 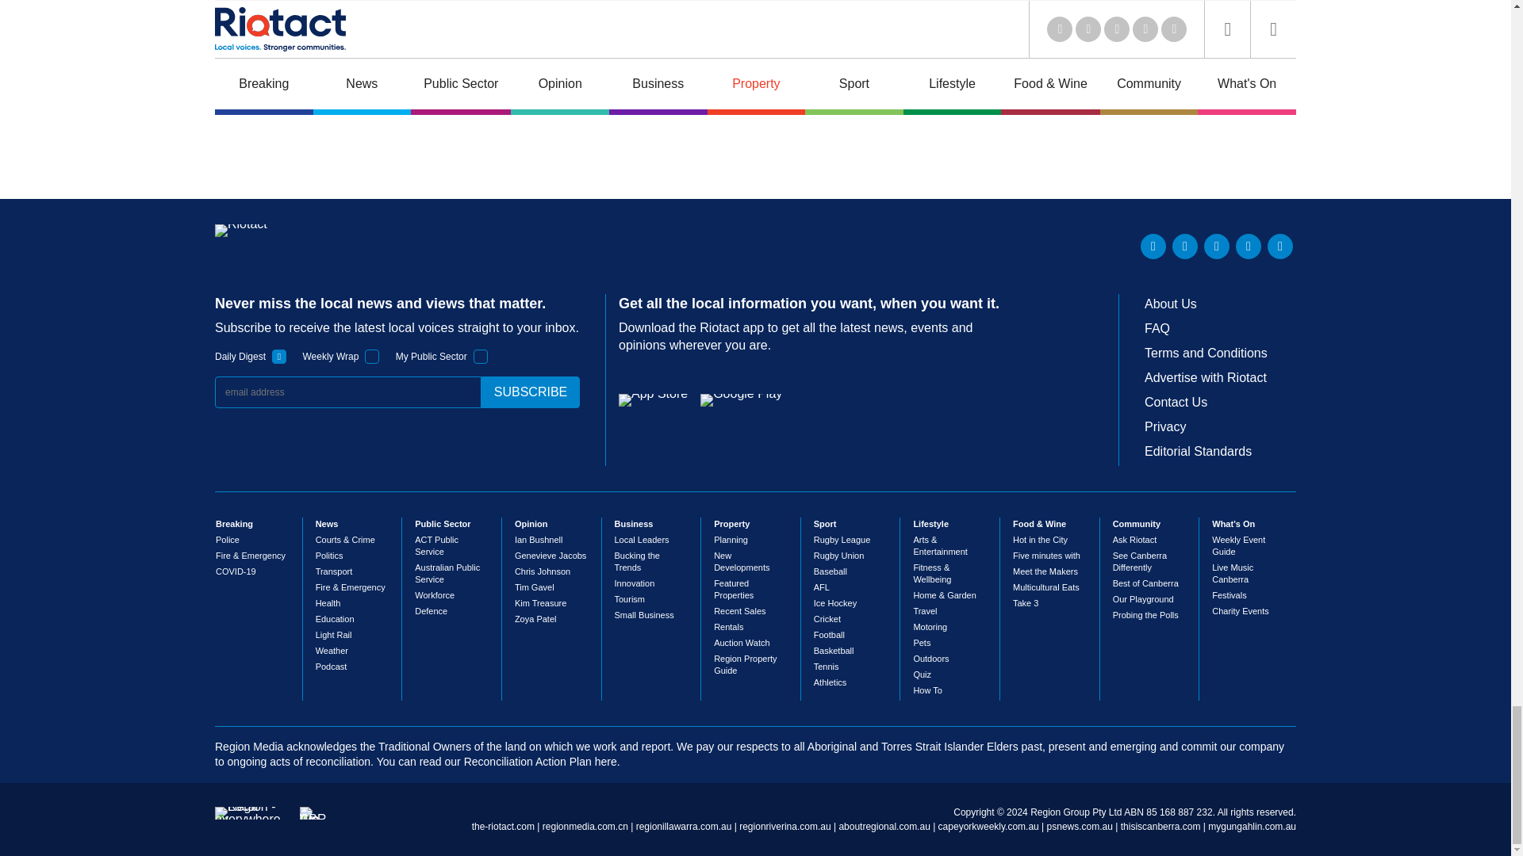 I want to click on 1, so click(x=279, y=357).